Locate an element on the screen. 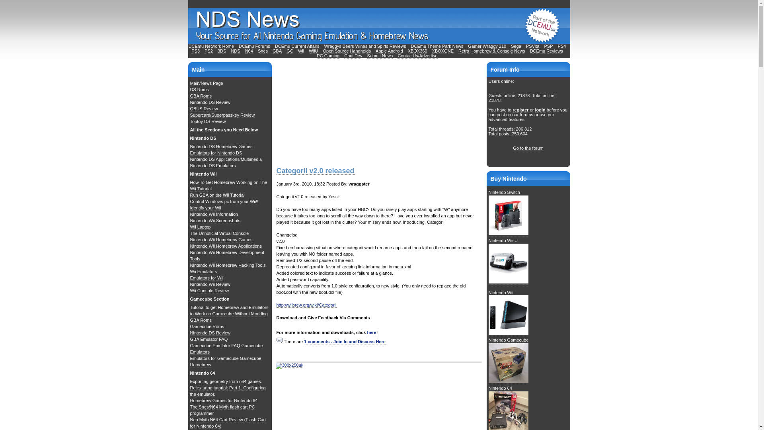  Nintendo DS Review is located at coordinates (210, 102).